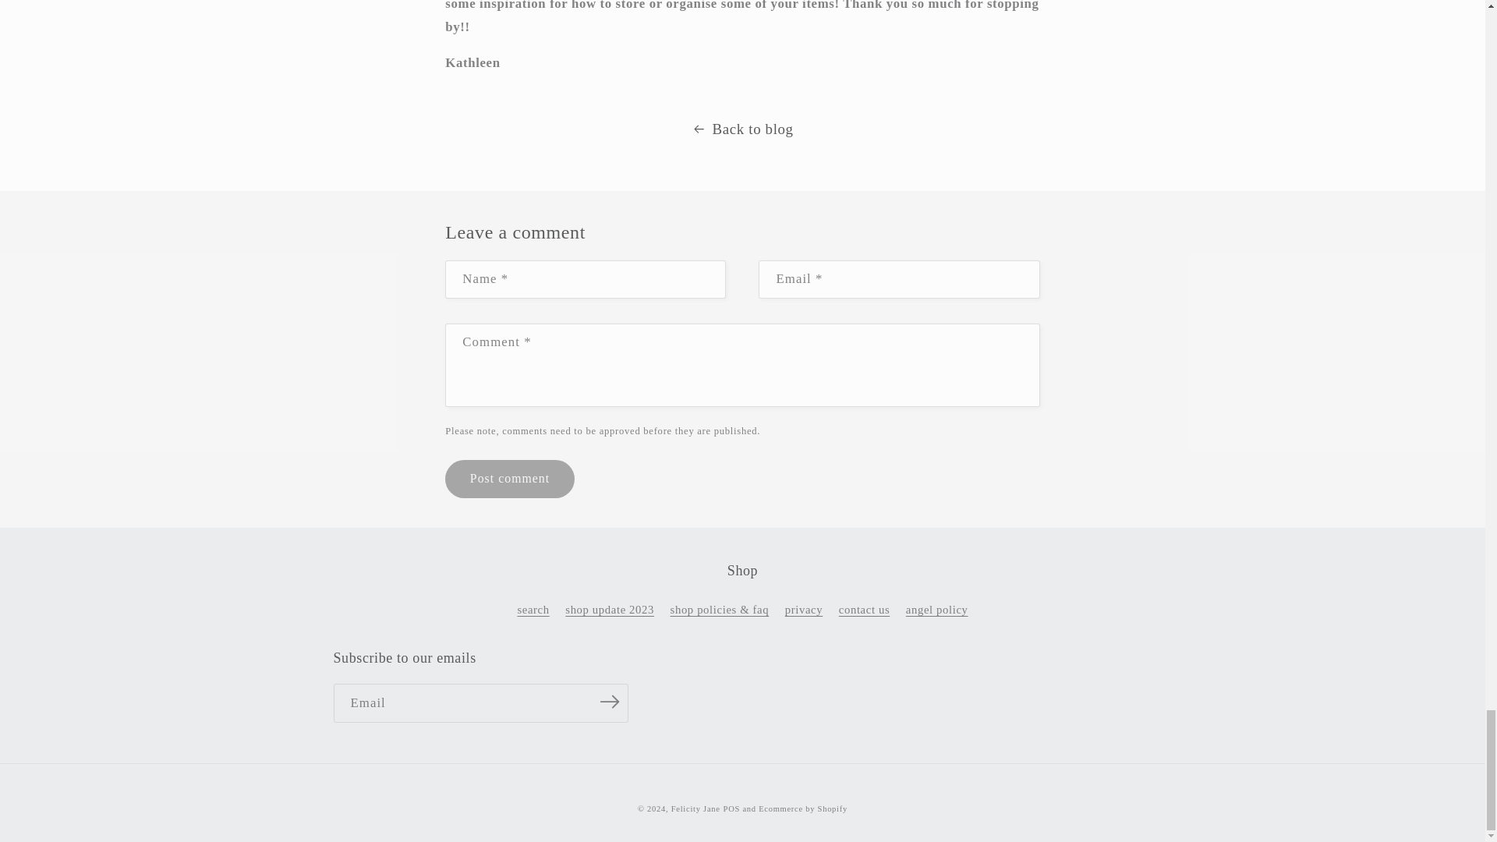 This screenshot has width=1497, height=842. What do you see at coordinates (864, 610) in the screenshot?
I see `contact us` at bounding box center [864, 610].